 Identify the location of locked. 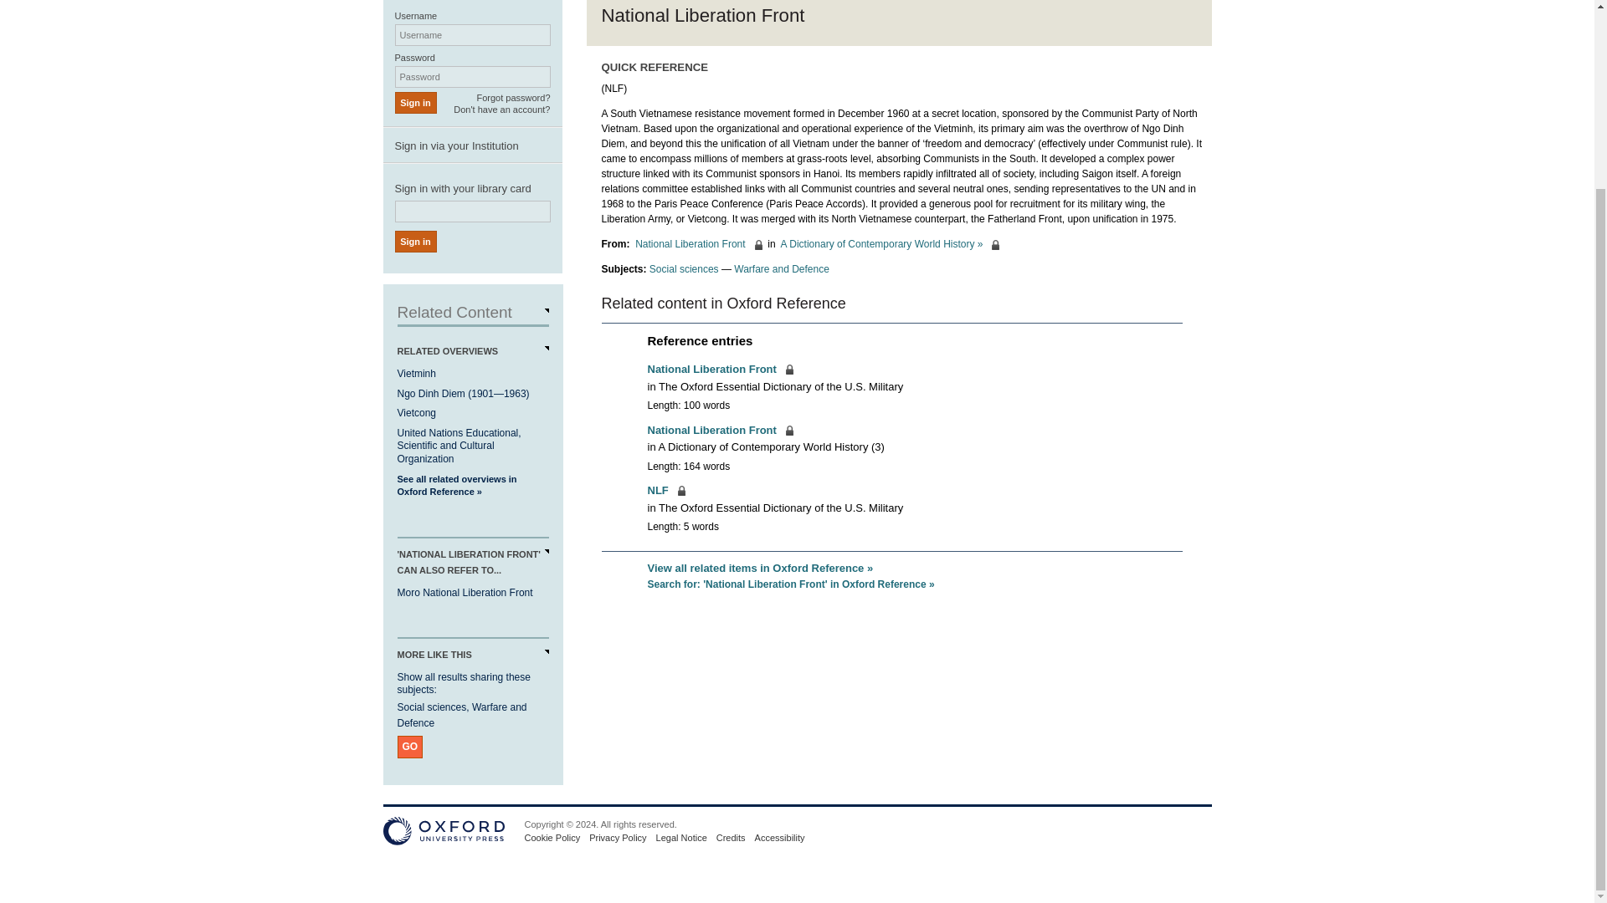
(698, 244).